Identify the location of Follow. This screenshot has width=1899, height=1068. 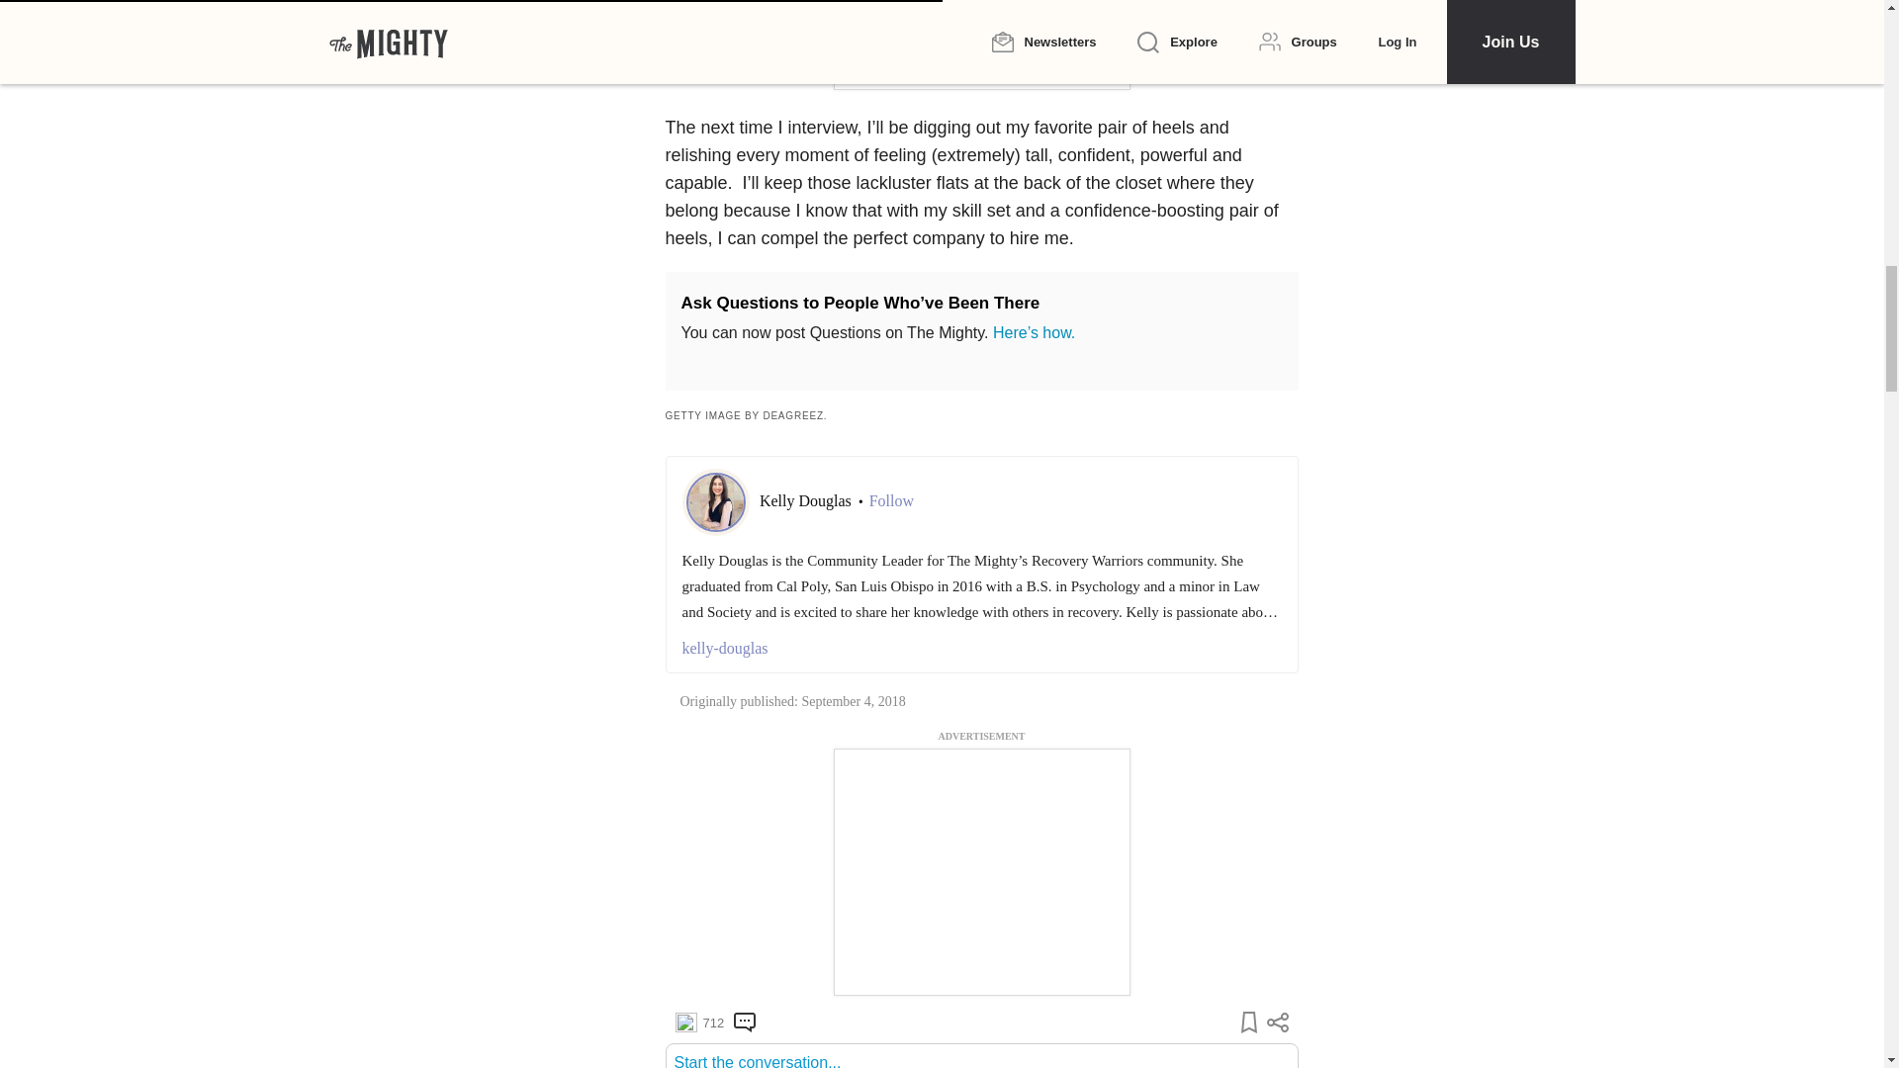
(891, 500).